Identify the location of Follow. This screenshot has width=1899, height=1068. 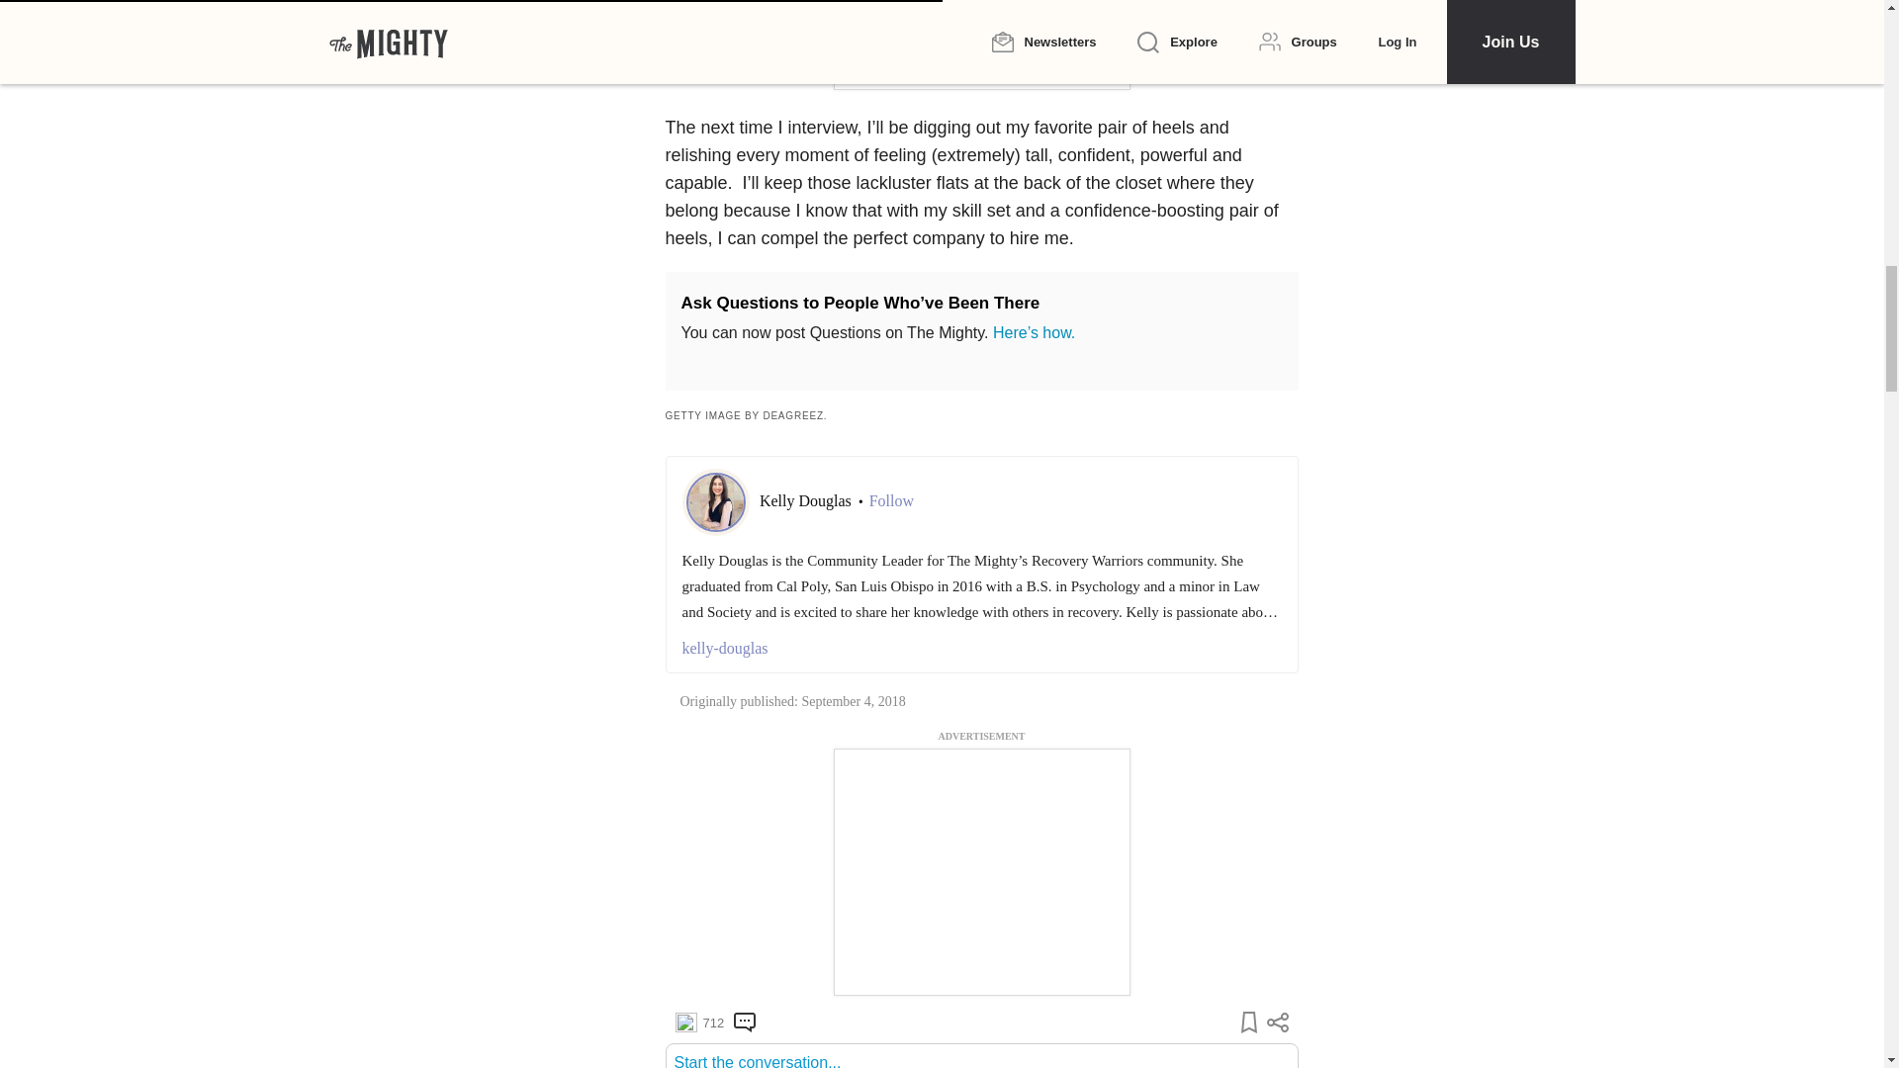
(891, 500).